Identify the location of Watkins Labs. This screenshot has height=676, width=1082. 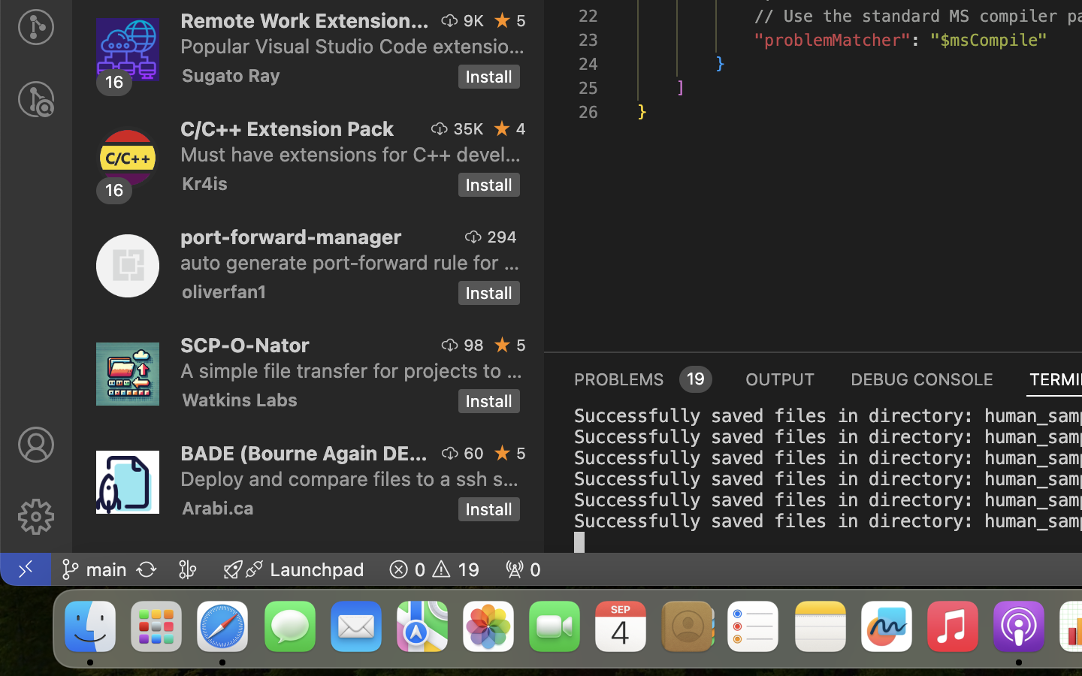
(240, 400).